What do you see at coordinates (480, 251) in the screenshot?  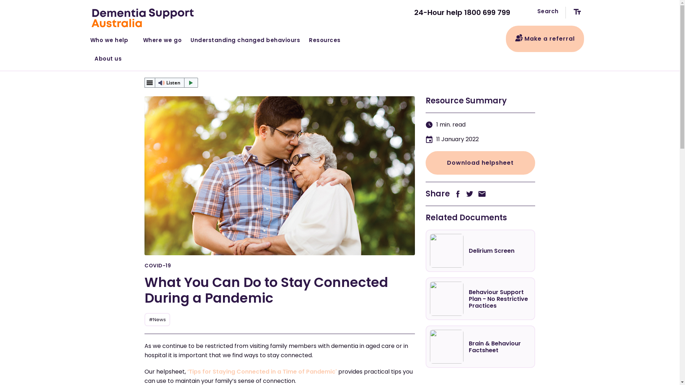 I see `Delirium Screen` at bounding box center [480, 251].